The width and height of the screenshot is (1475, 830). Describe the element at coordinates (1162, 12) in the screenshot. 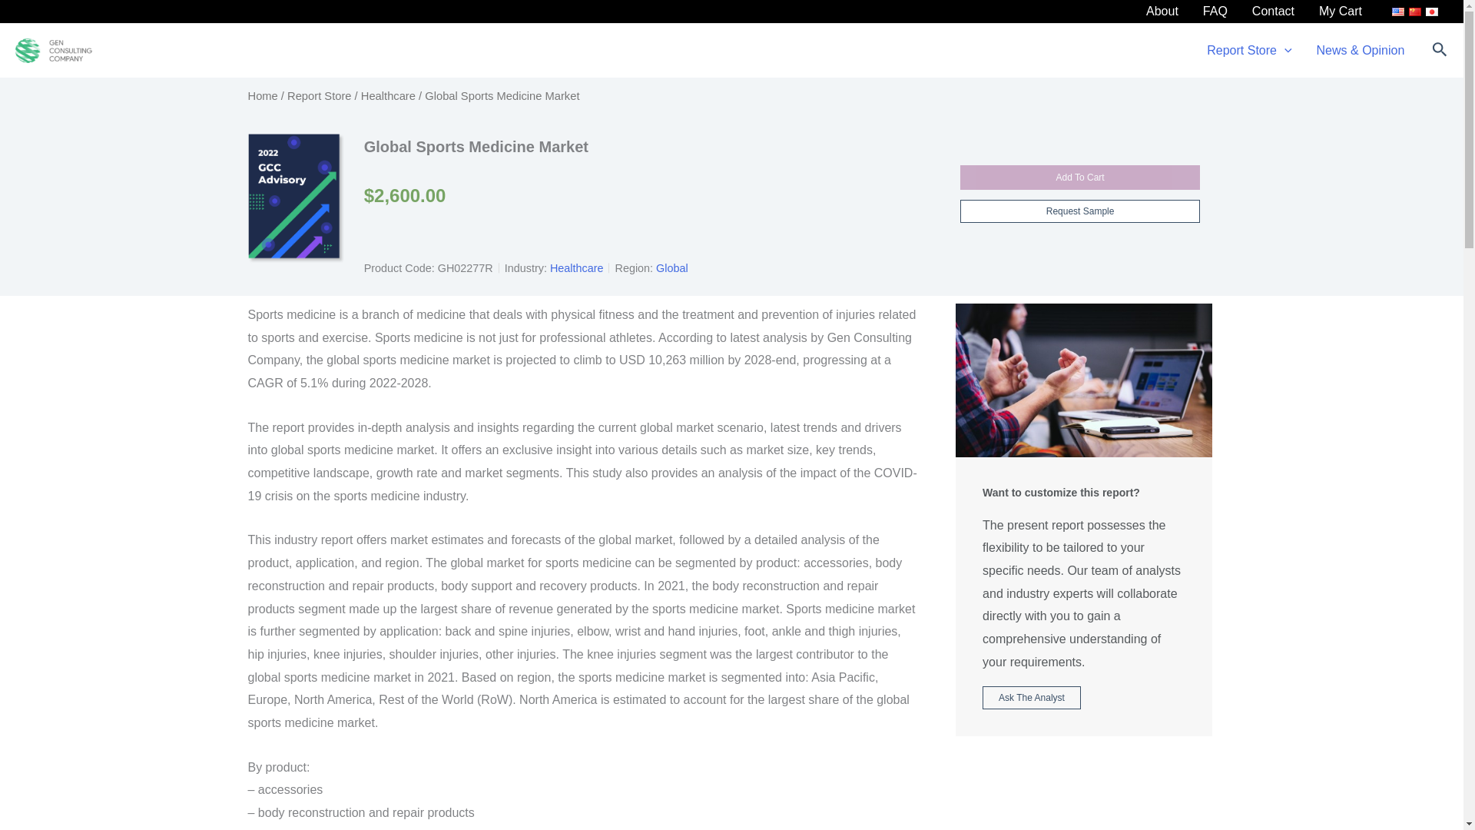

I see `About` at that location.